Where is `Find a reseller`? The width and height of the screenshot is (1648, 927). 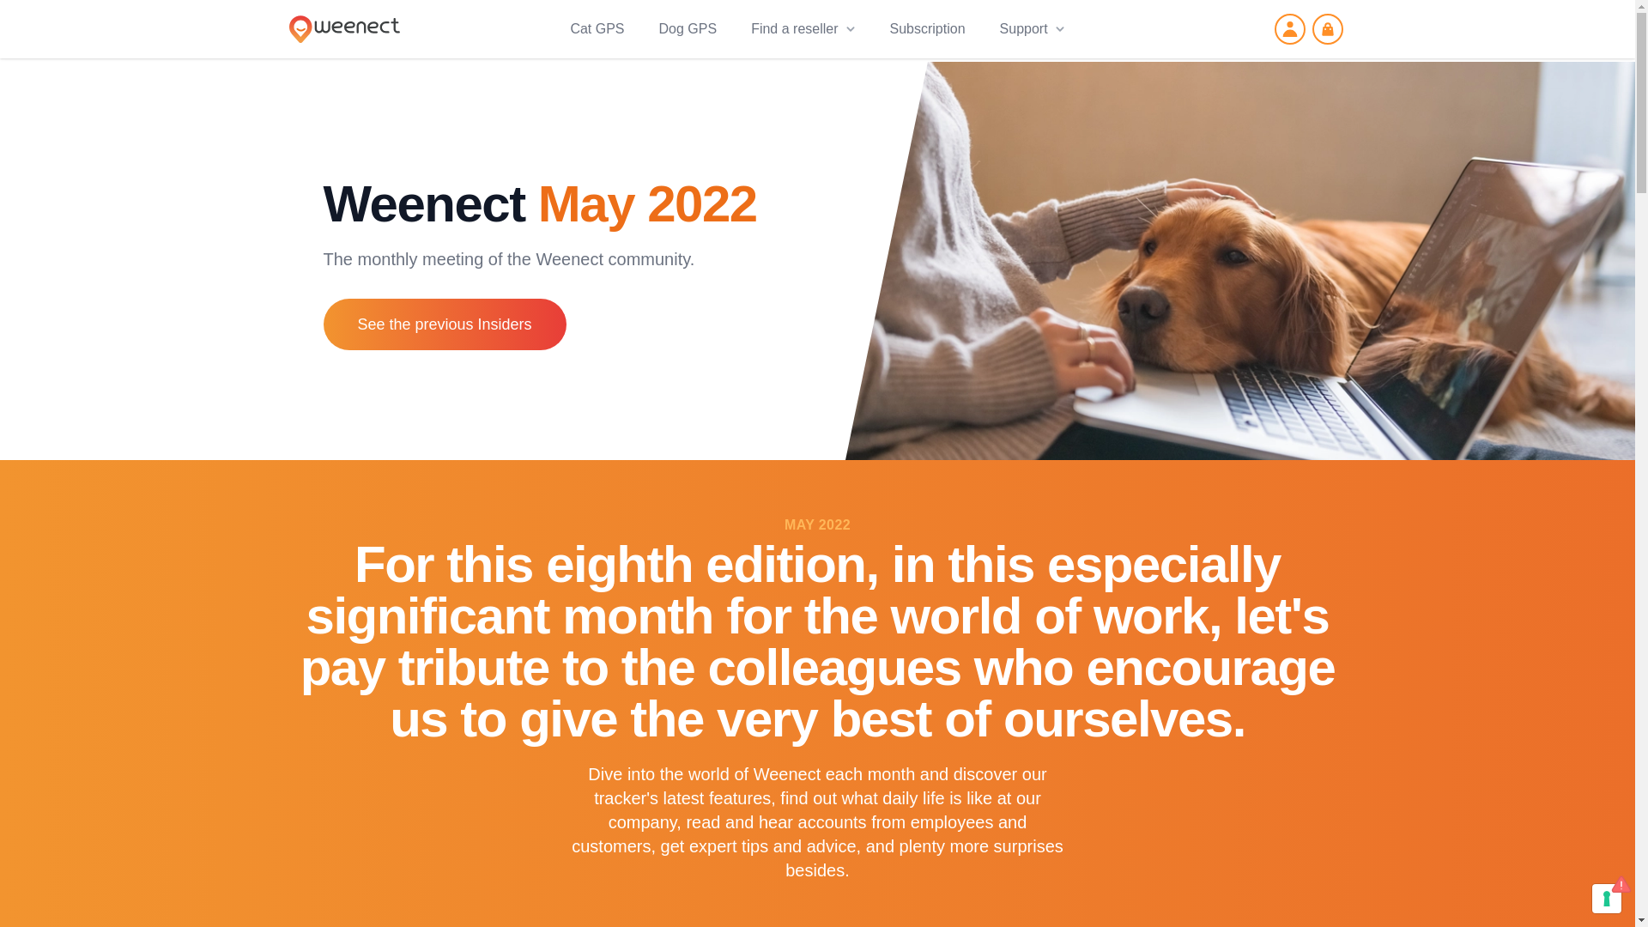 Find a reseller is located at coordinates (803, 29).